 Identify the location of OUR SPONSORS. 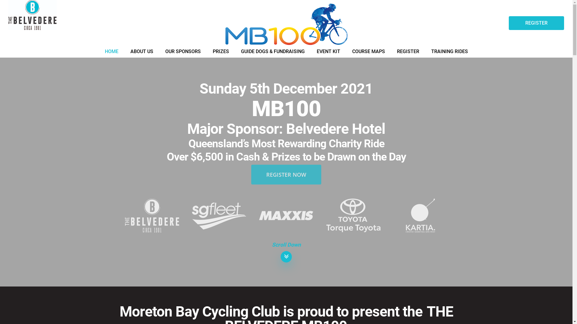
(183, 52).